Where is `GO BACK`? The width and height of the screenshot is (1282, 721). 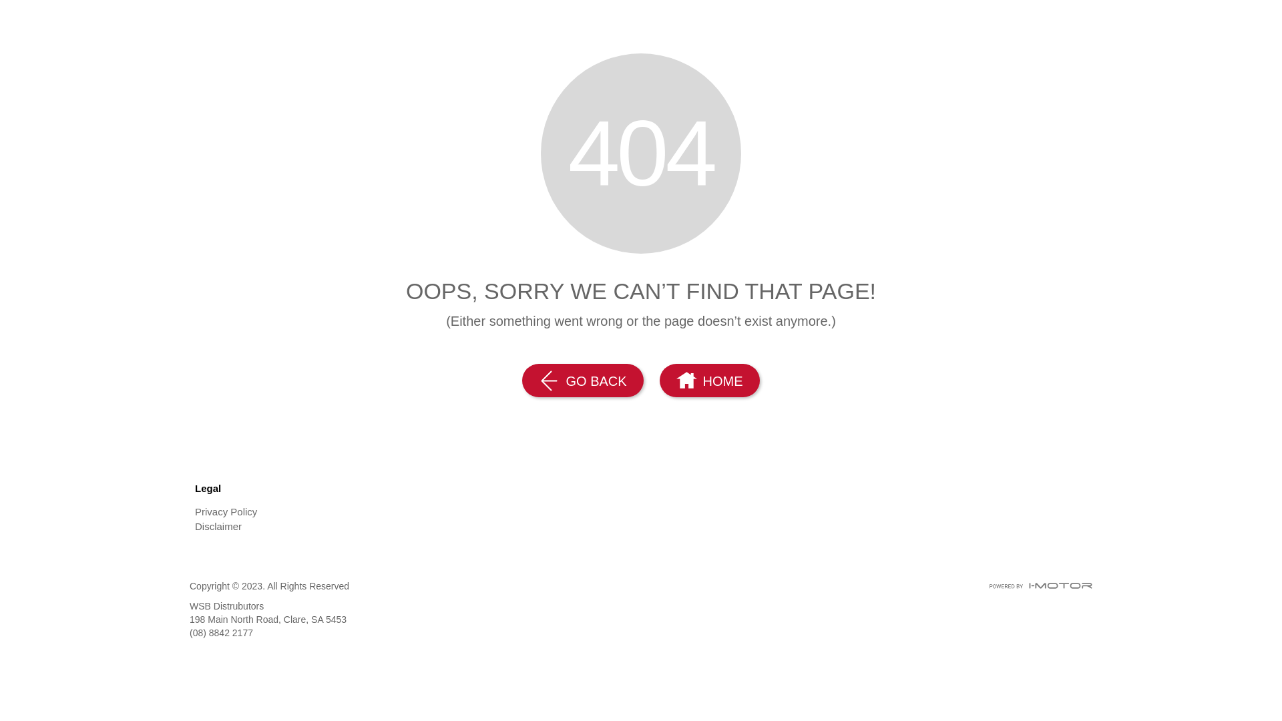
GO BACK is located at coordinates (582, 381).